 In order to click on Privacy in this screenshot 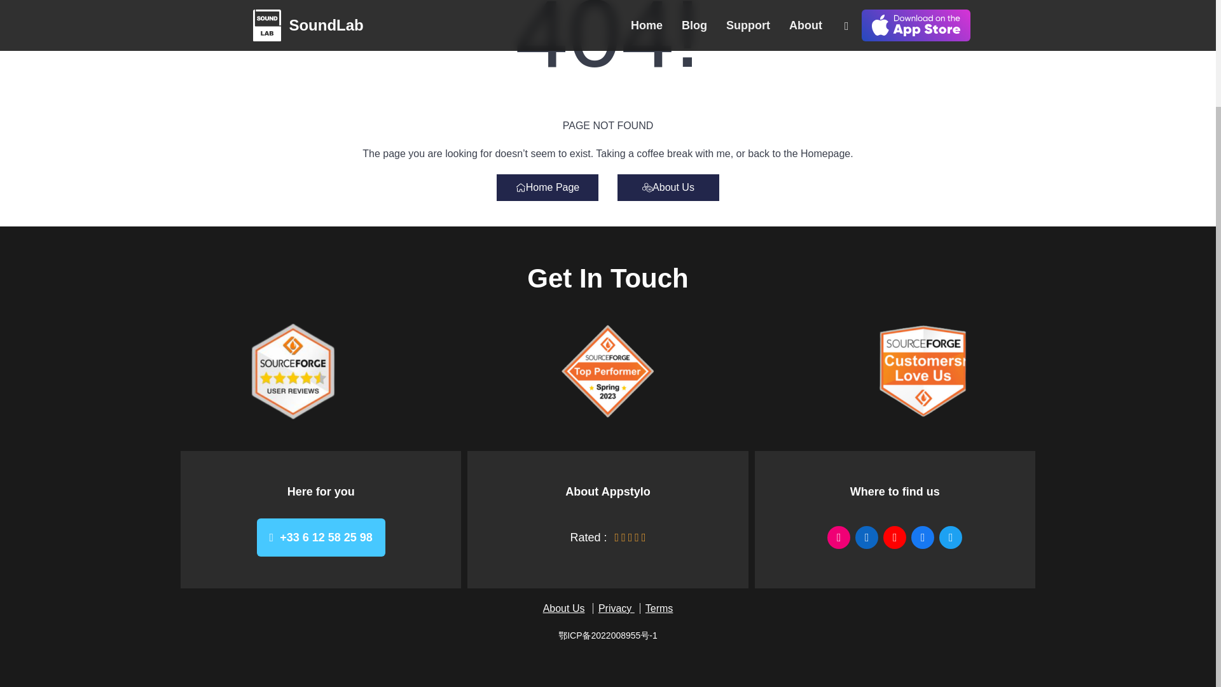, I will do `click(616, 608)`.